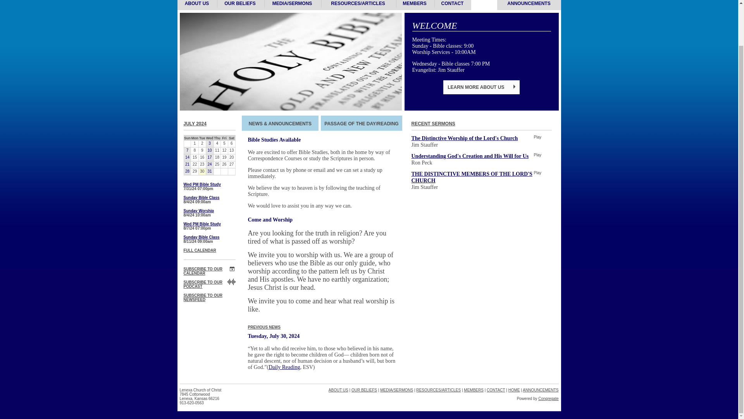 This screenshot has height=419, width=744. I want to click on JULY 2024, so click(195, 124).